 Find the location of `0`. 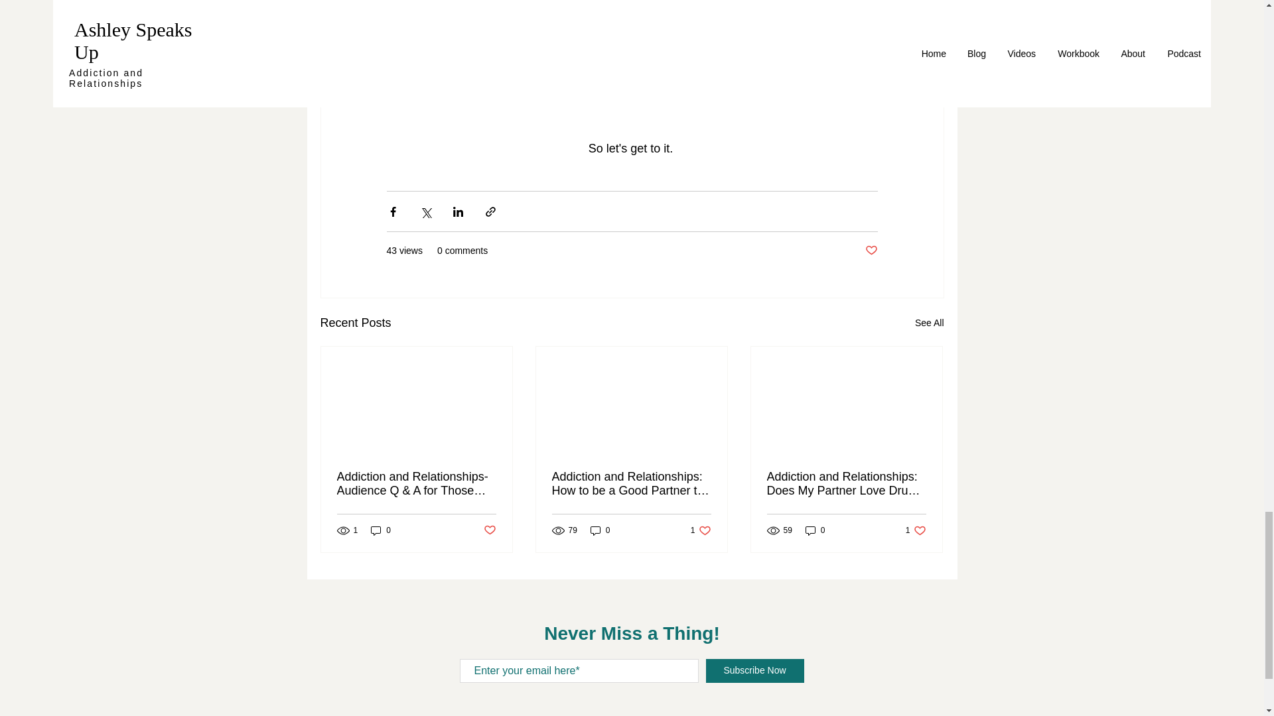

0 is located at coordinates (871, 251).